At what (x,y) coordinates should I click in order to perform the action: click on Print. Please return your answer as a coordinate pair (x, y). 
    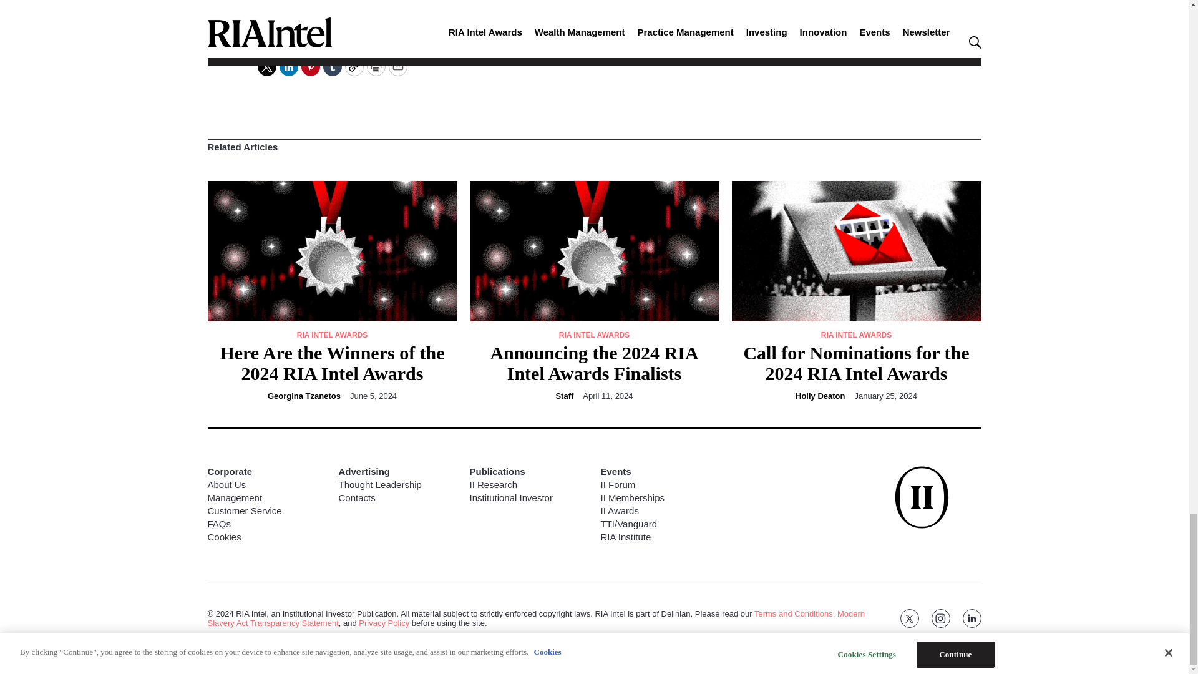
    Looking at the image, I should click on (376, 66).